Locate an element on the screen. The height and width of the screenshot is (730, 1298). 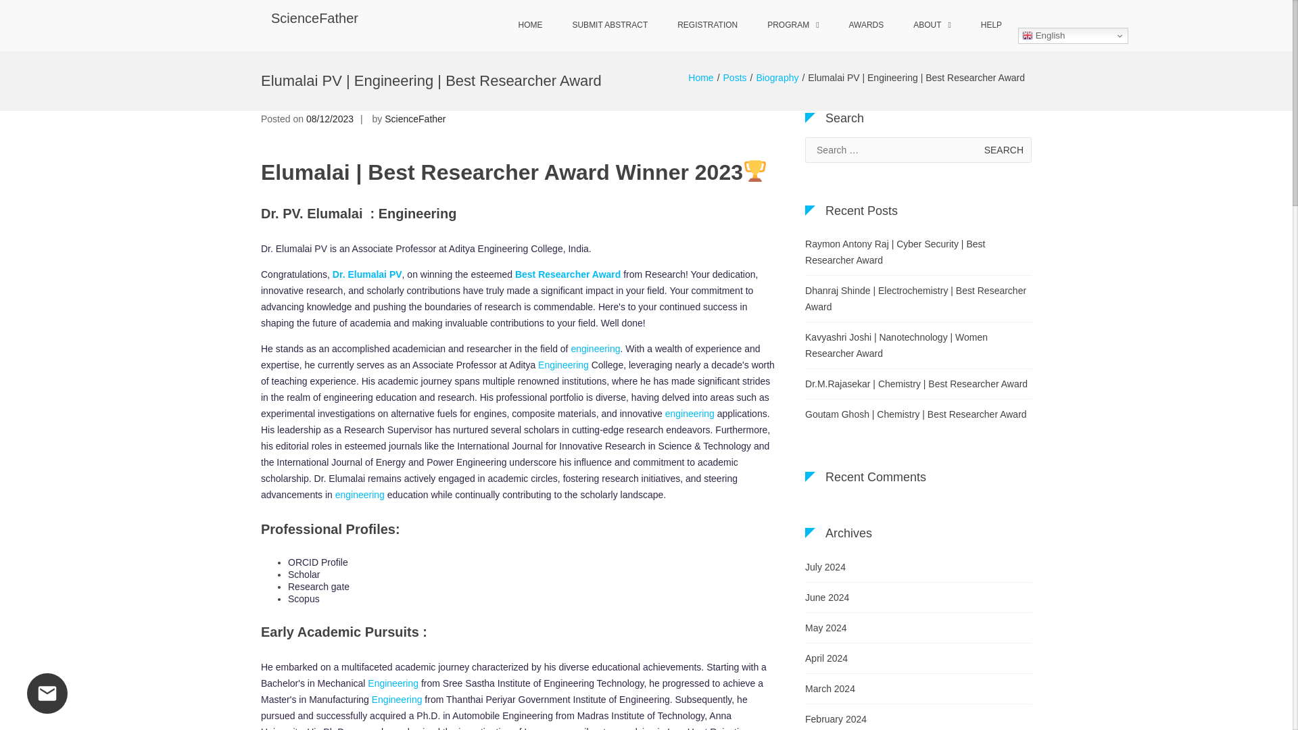
English is located at coordinates (1072, 35).